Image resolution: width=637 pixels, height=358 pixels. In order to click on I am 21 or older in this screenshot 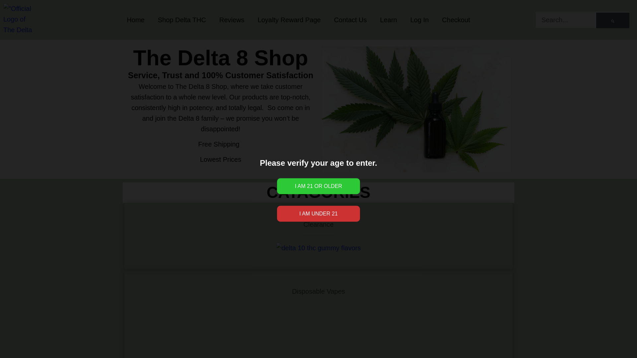, I will do `click(318, 186)`.